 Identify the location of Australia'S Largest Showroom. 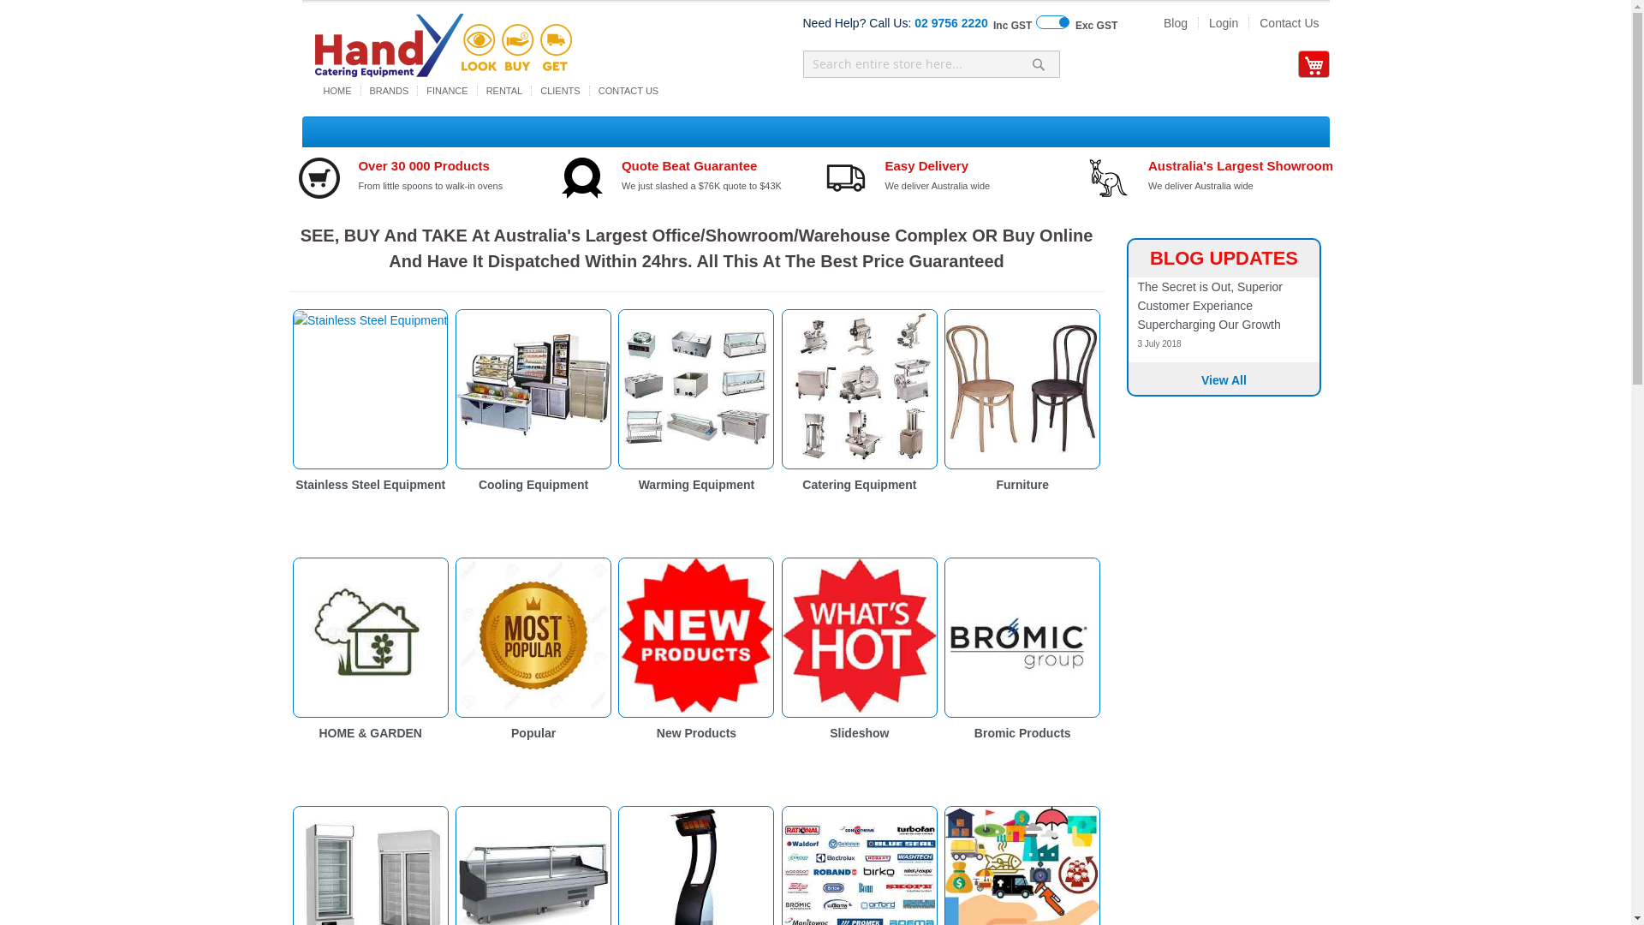
(1241, 166).